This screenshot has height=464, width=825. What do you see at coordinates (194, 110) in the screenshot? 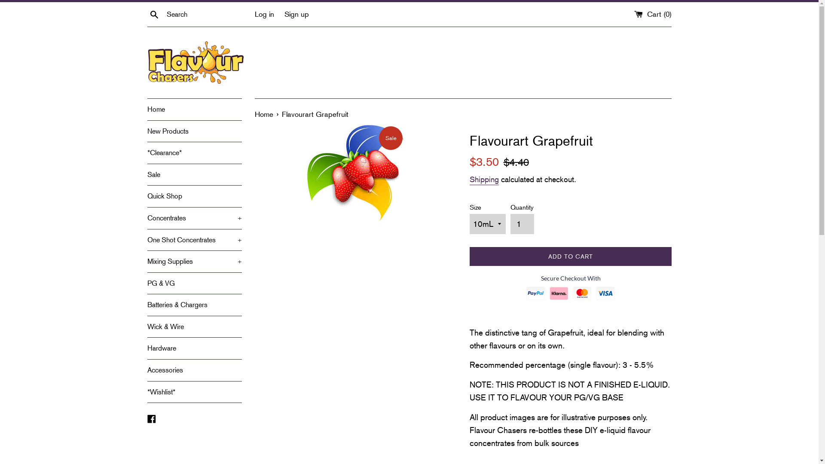
I see `Home` at bounding box center [194, 110].